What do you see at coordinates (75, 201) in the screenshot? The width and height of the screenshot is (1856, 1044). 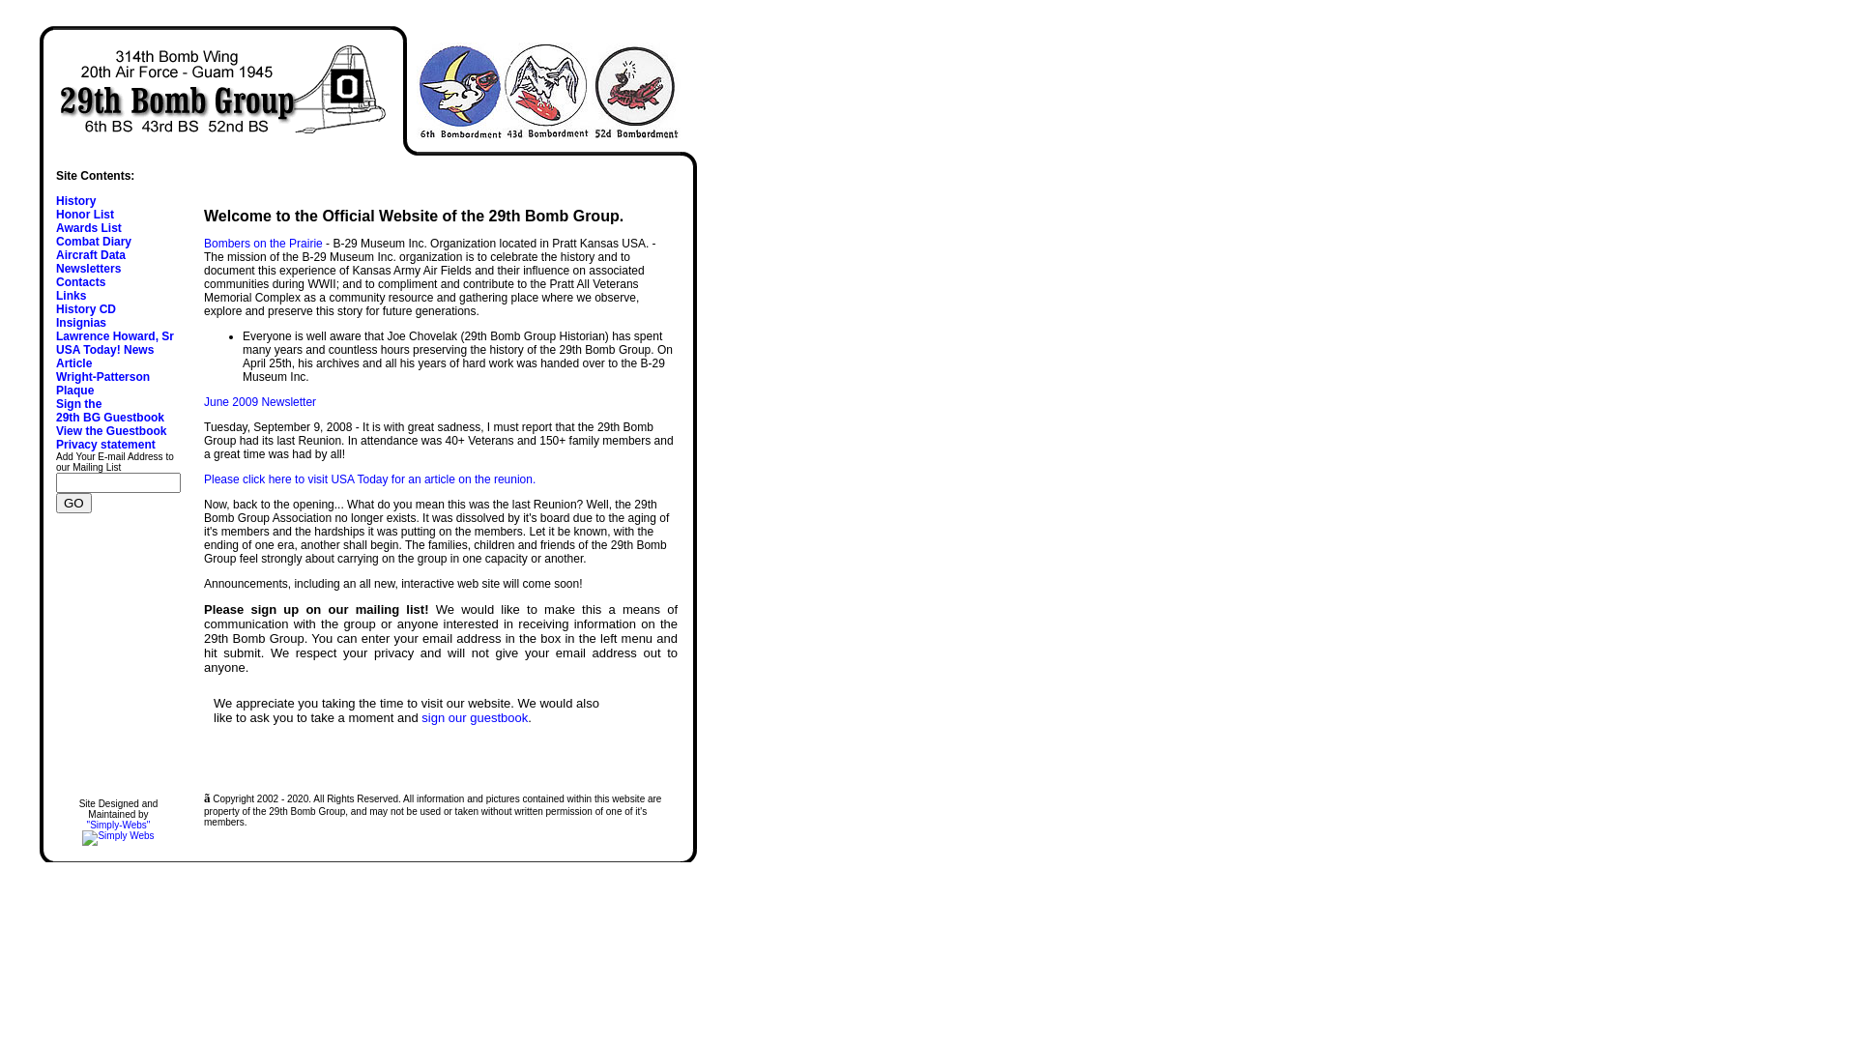 I see `History` at bounding box center [75, 201].